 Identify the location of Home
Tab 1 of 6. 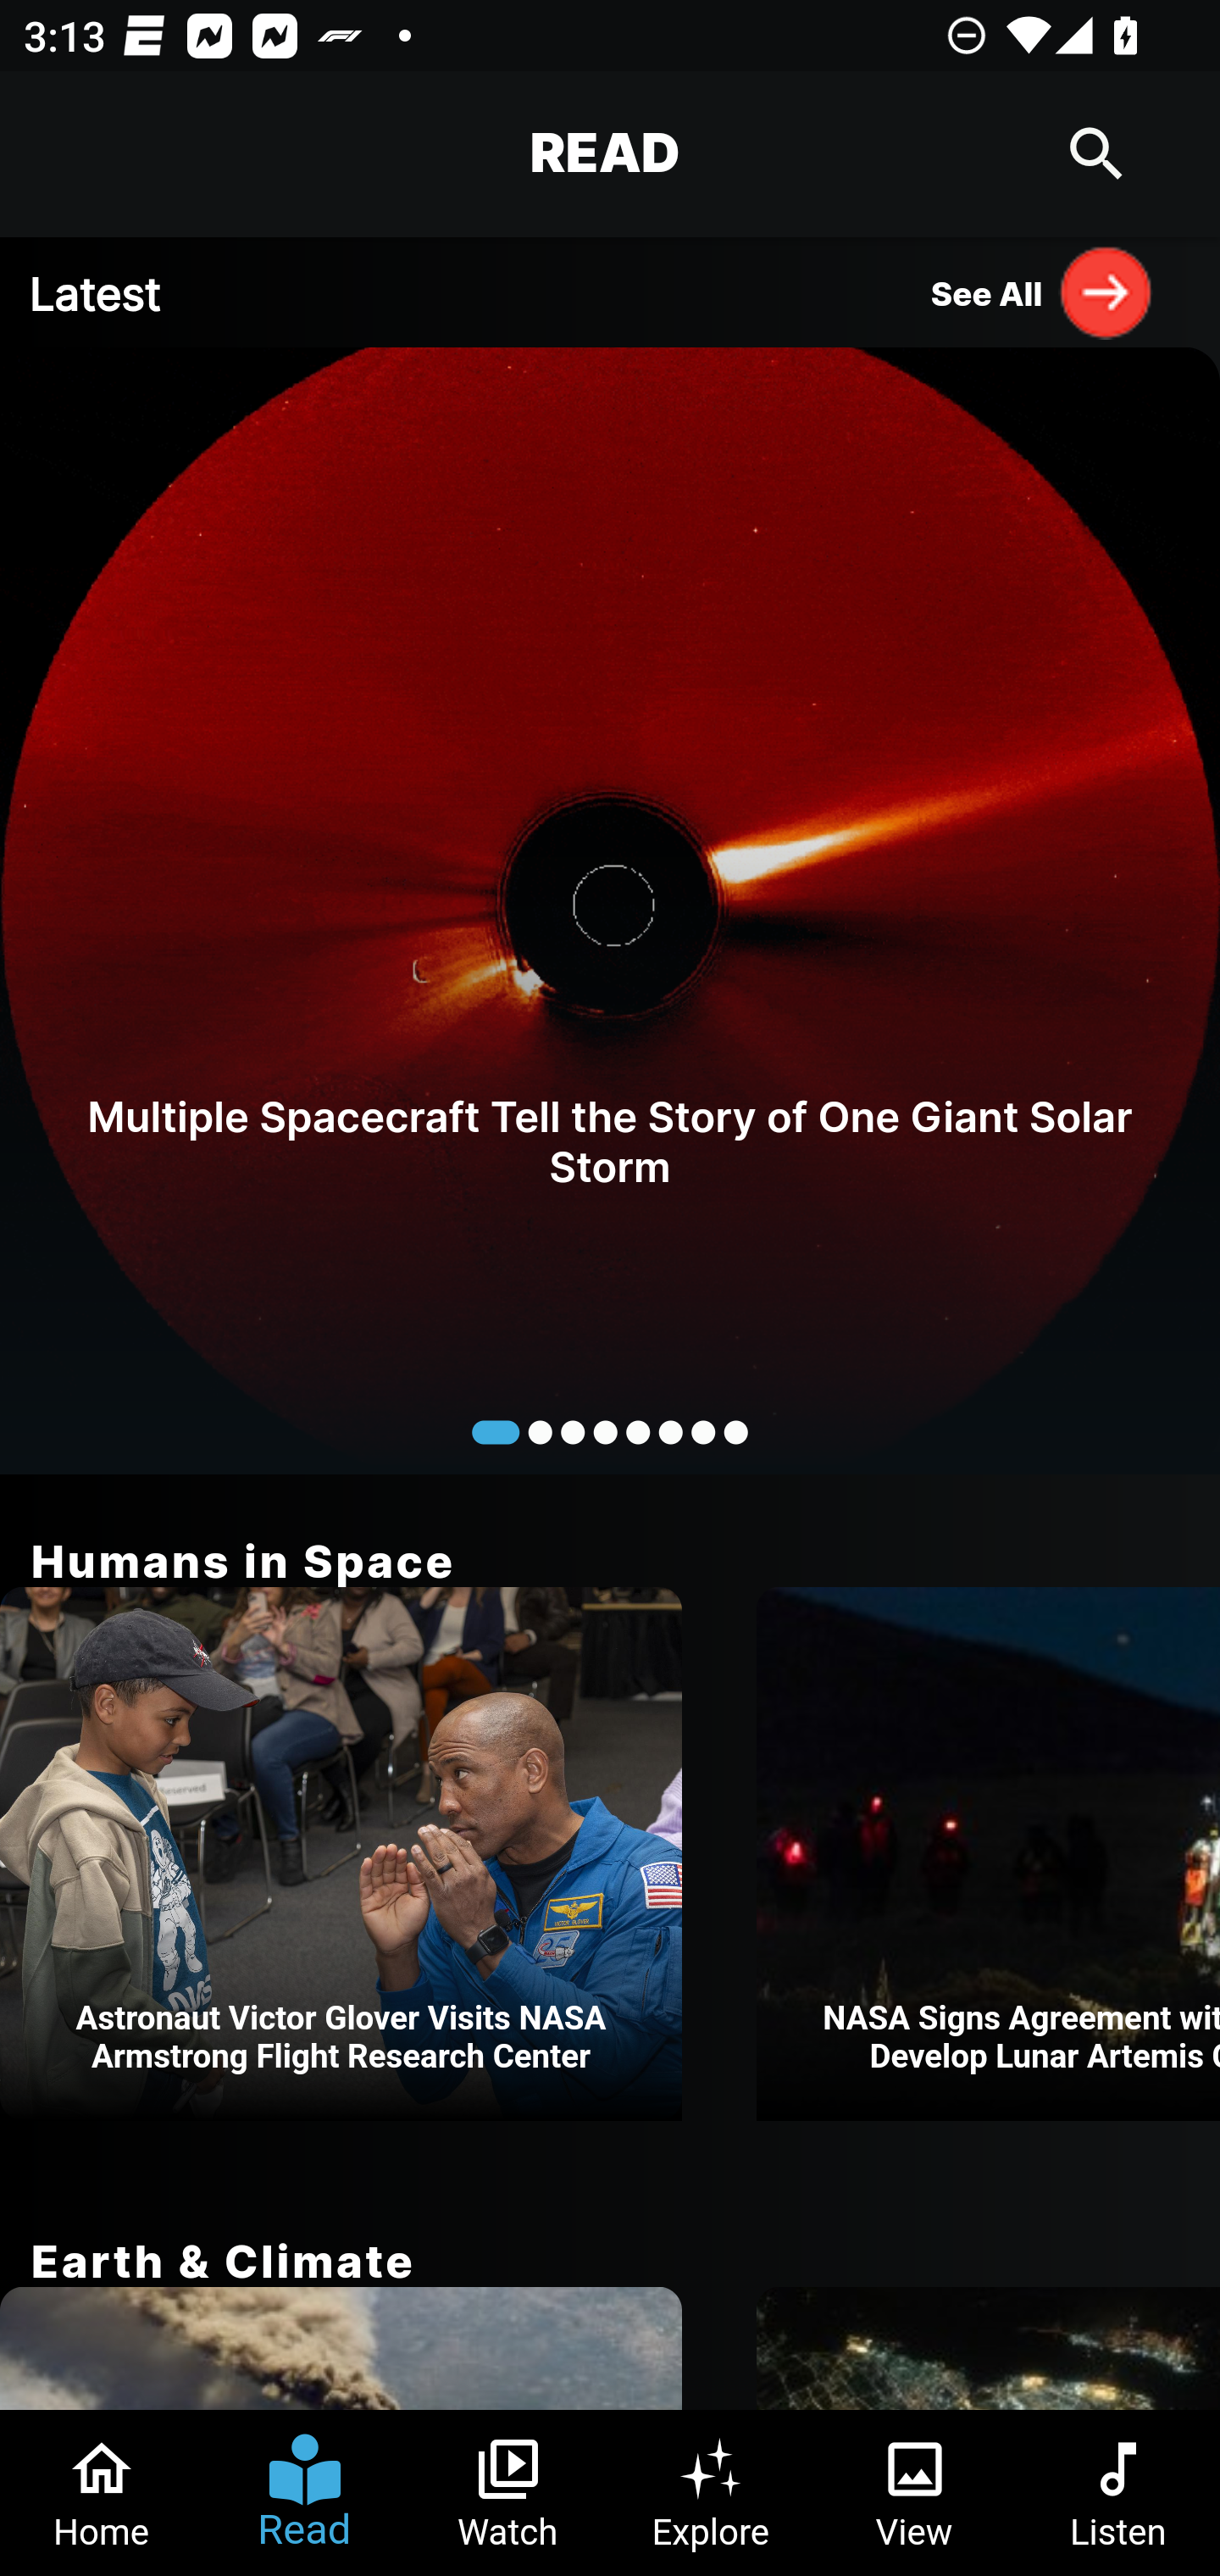
(102, 2493).